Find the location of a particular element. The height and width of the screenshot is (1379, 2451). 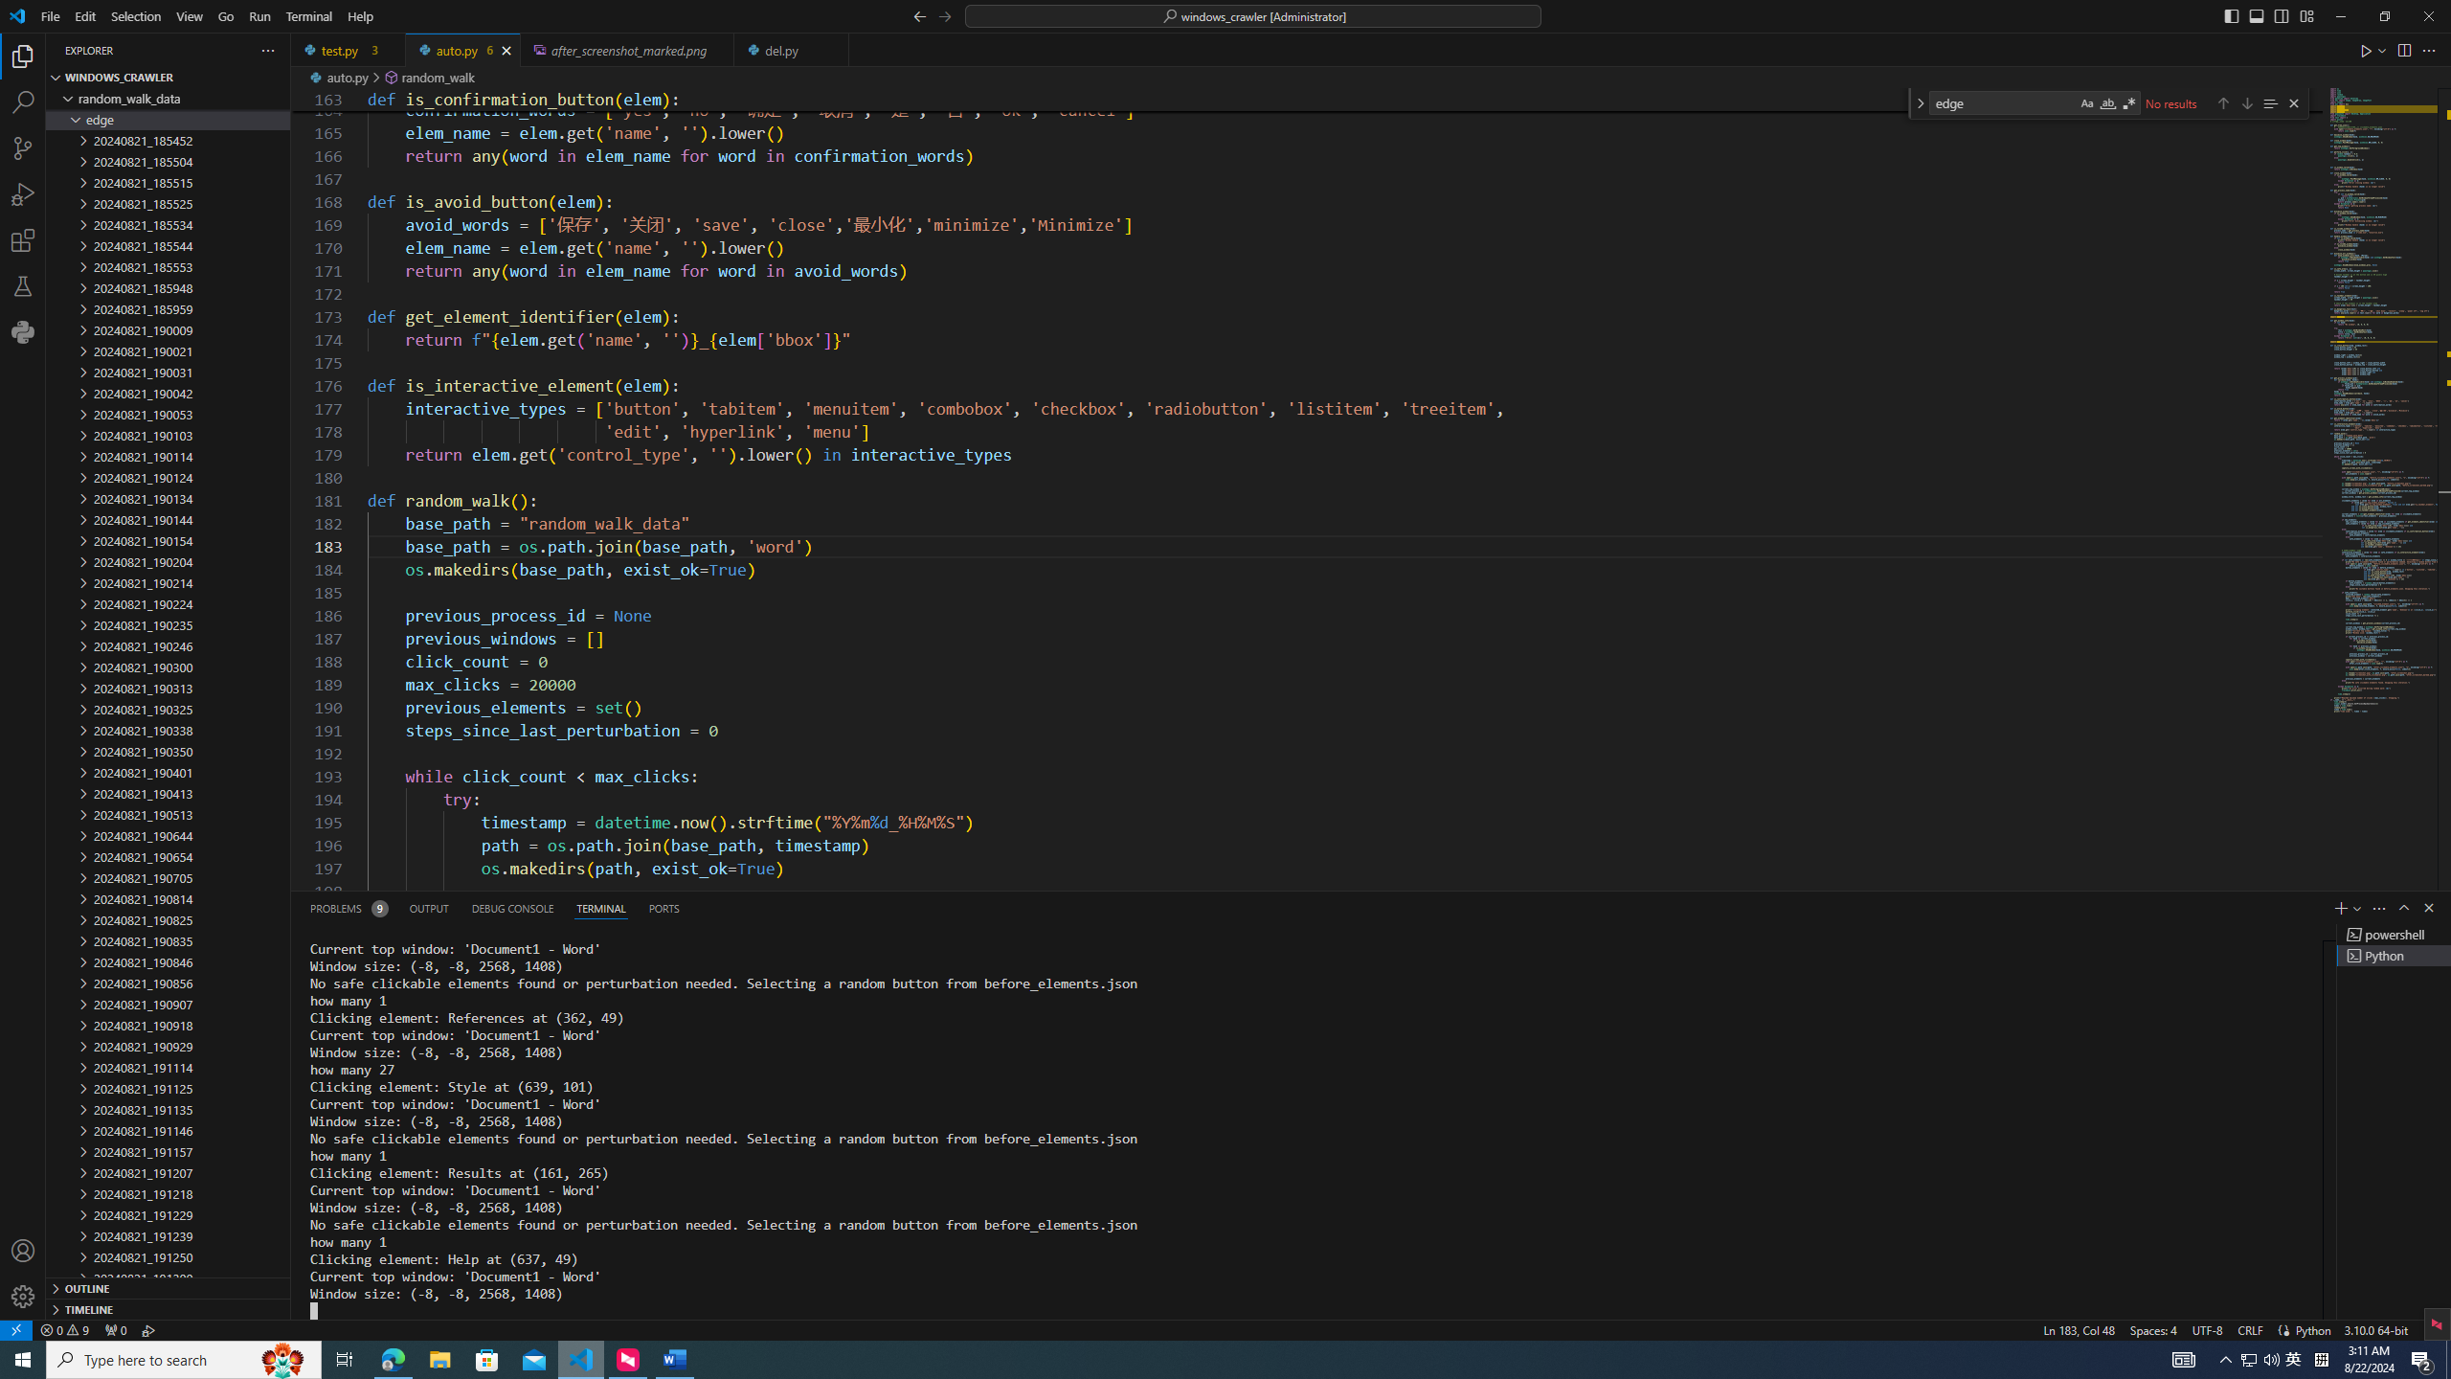

Go Back (Alt+LeftArrow) is located at coordinates (919, 15).